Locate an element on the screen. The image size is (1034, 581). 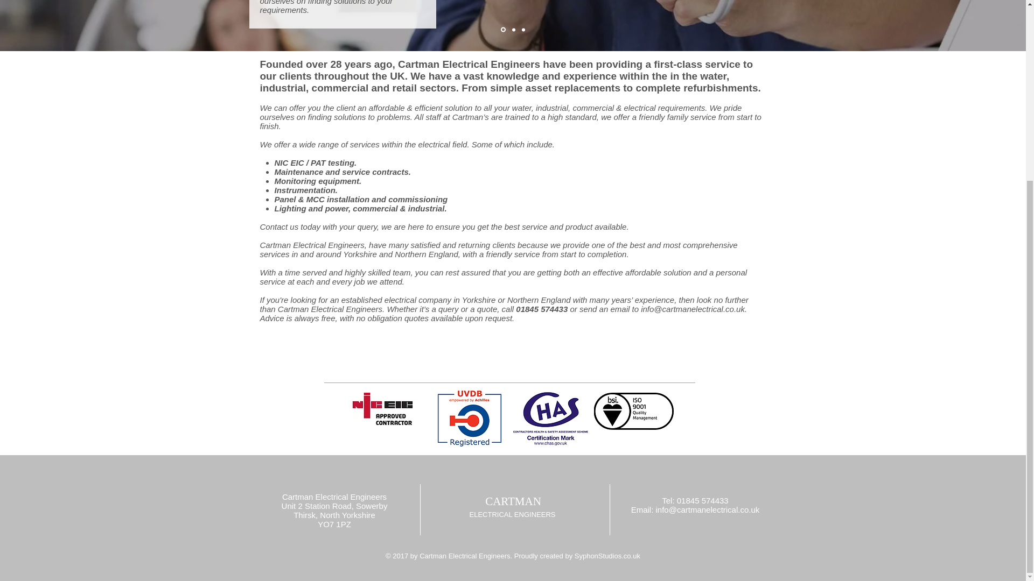
ELECTRICAL ENGINEERS is located at coordinates (513, 514).